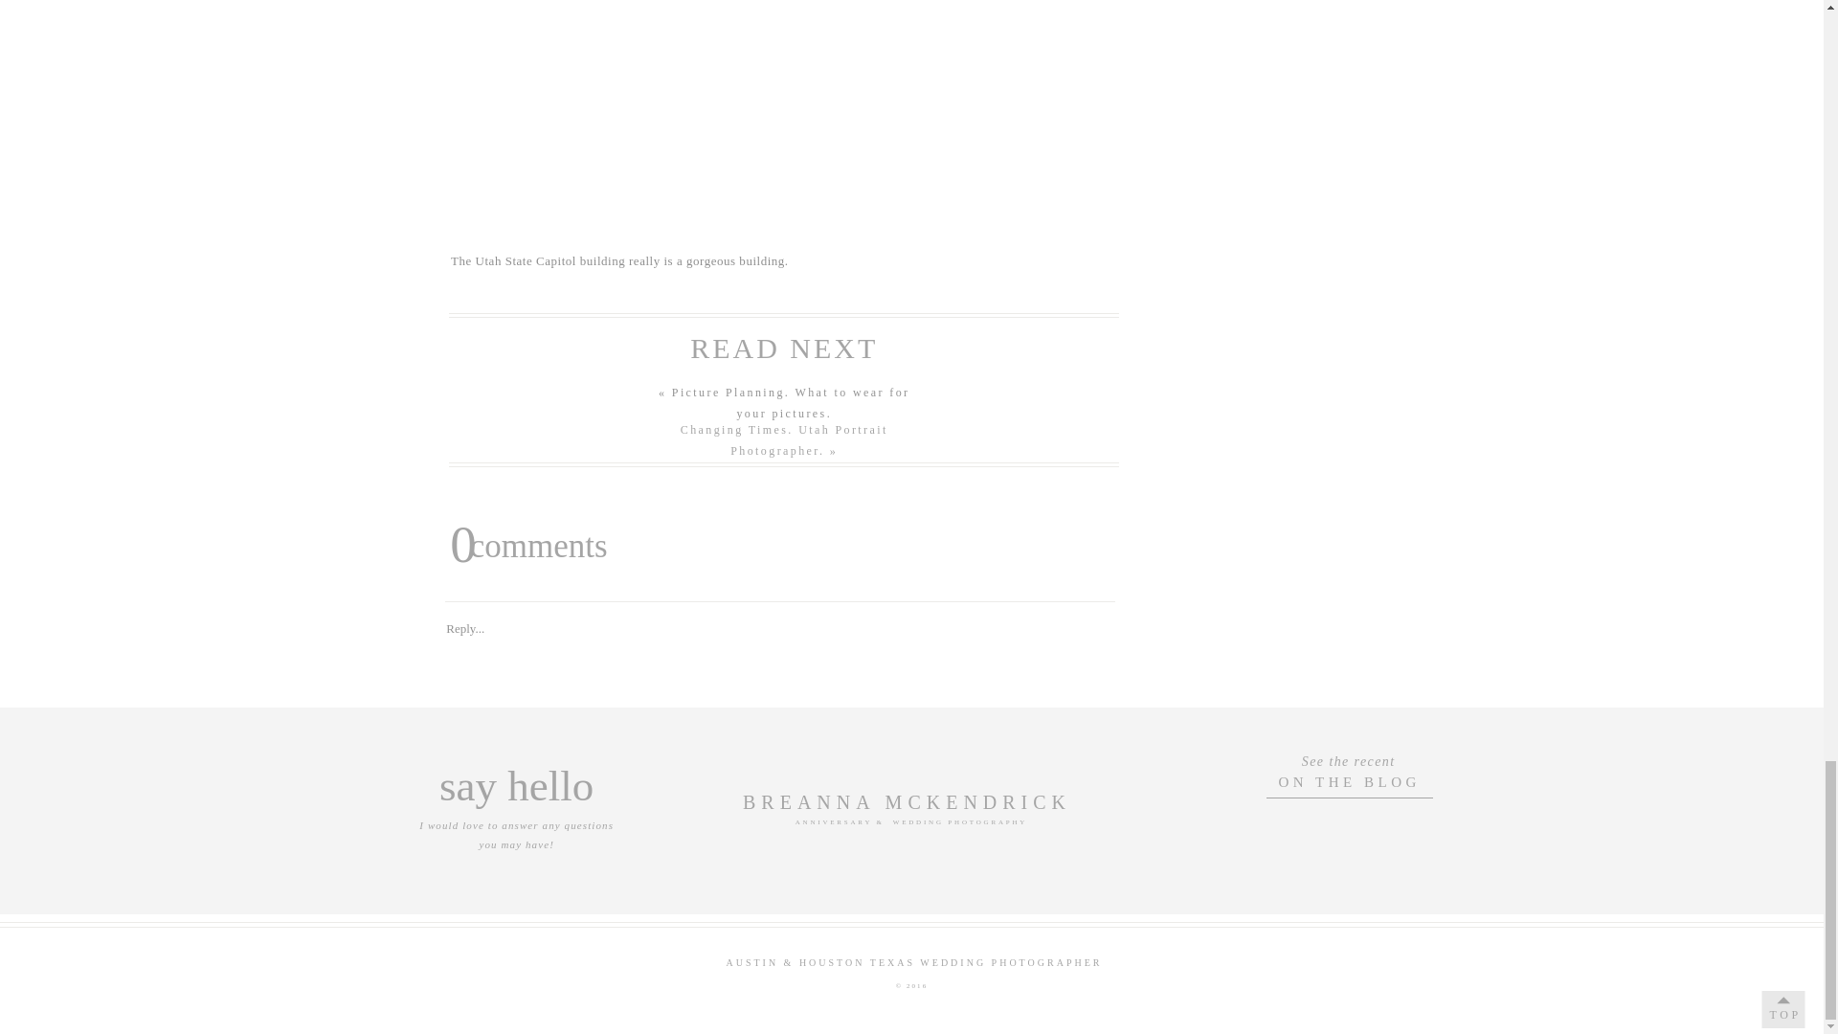 The width and height of the screenshot is (1838, 1034). Describe the element at coordinates (1348, 758) in the screenshot. I see `See the recent` at that location.